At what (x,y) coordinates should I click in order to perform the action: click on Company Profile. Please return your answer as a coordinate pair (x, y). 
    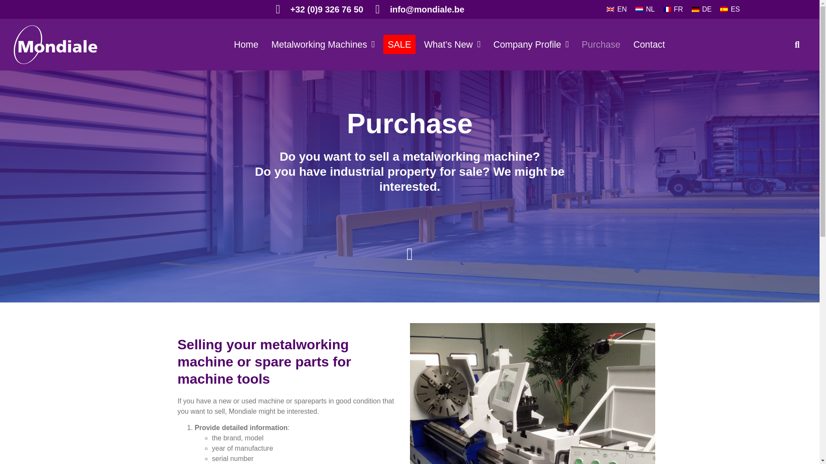
    Looking at the image, I should click on (531, 45).